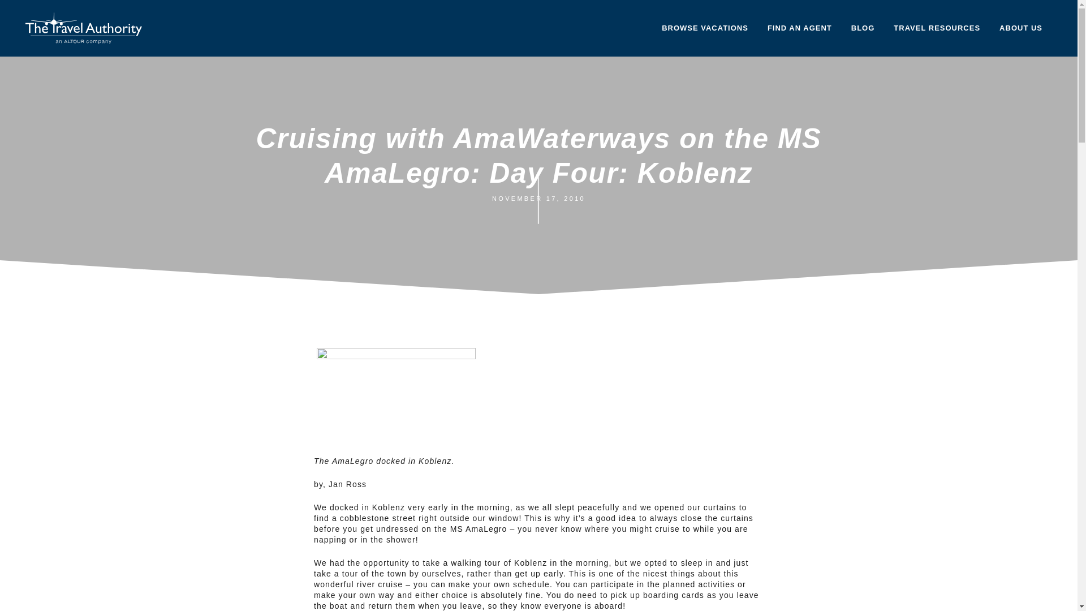 This screenshot has width=1086, height=611. Describe the element at coordinates (705, 28) in the screenshot. I see `BROWSE VACATIONS` at that location.